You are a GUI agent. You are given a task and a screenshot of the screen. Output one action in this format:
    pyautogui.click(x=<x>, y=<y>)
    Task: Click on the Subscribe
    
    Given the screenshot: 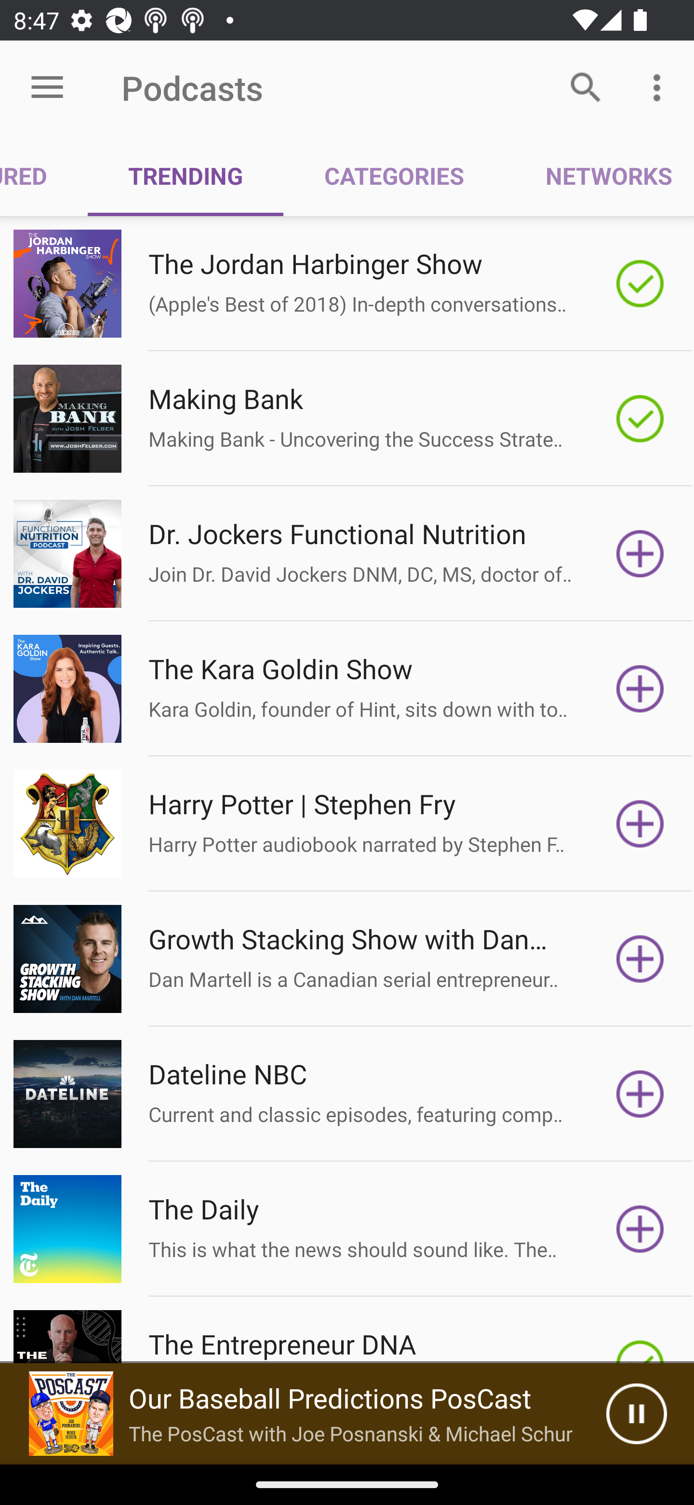 What is the action you would take?
    pyautogui.click(x=640, y=958)
    